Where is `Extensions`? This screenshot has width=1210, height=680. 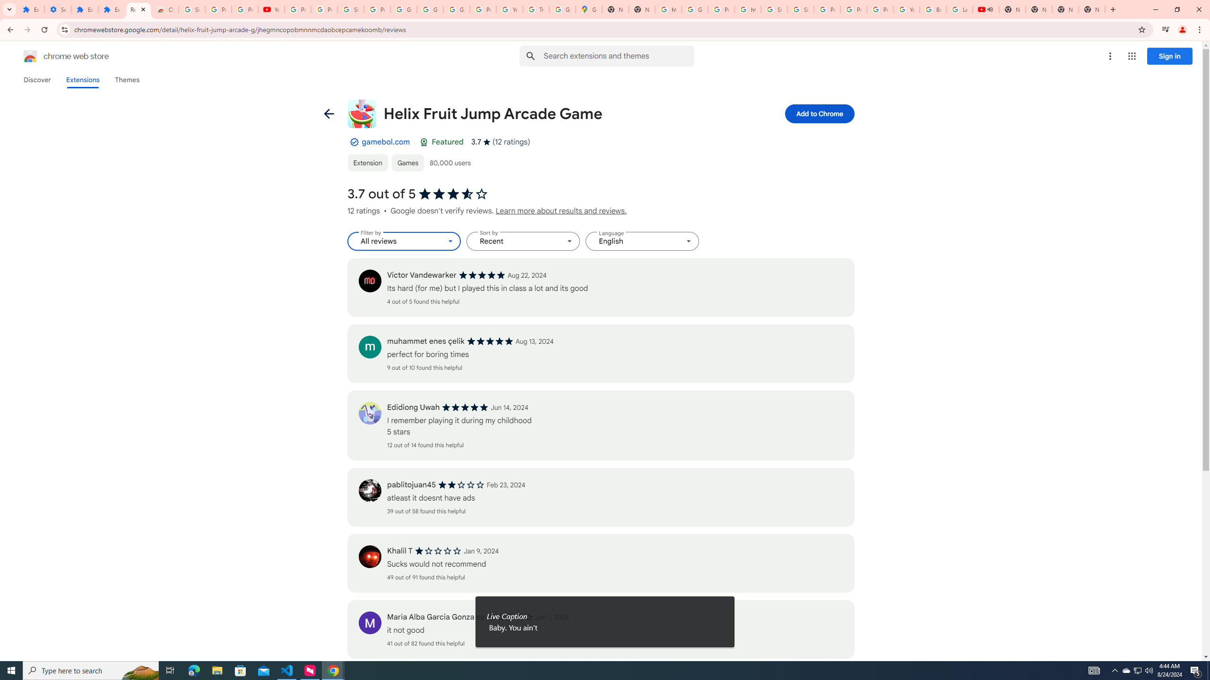 Extensions is located at coordinates (82, 80).